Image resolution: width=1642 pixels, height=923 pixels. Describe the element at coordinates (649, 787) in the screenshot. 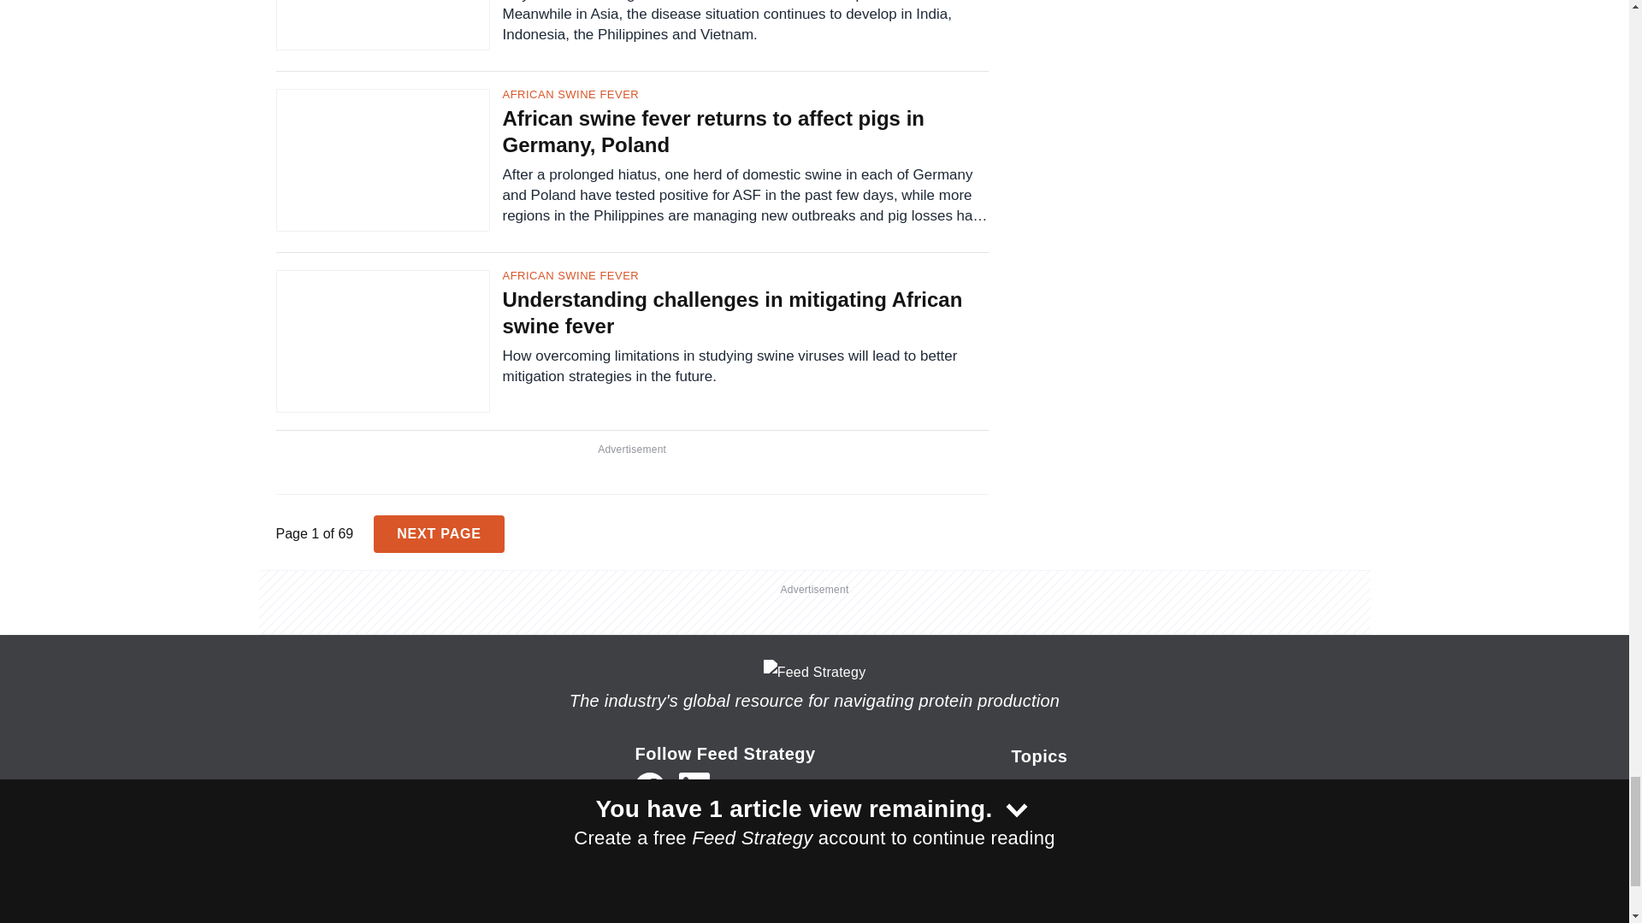

I see `Facebook icon` at that location.